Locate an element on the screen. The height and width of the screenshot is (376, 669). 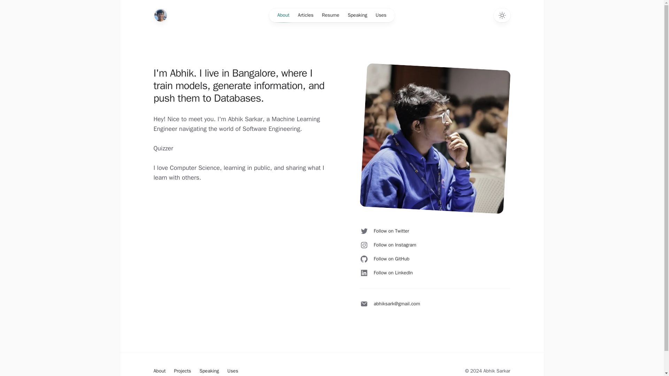
Speaking is located at coordinates (357, 15).